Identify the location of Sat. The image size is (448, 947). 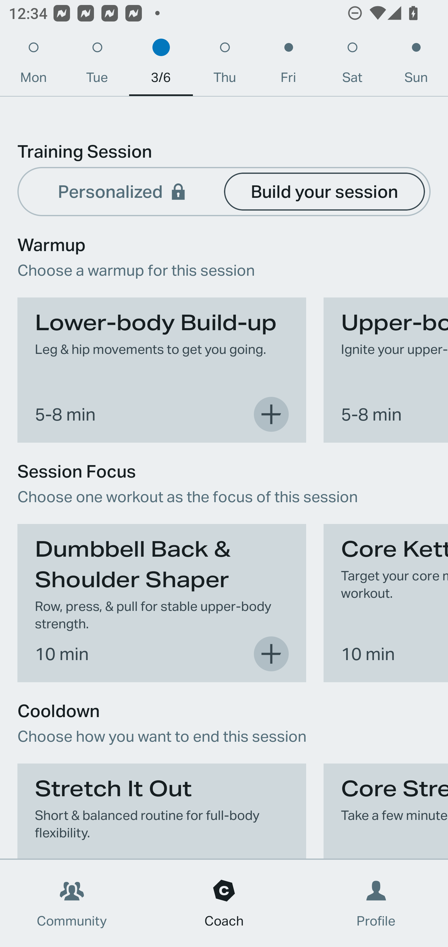
(352, 65).